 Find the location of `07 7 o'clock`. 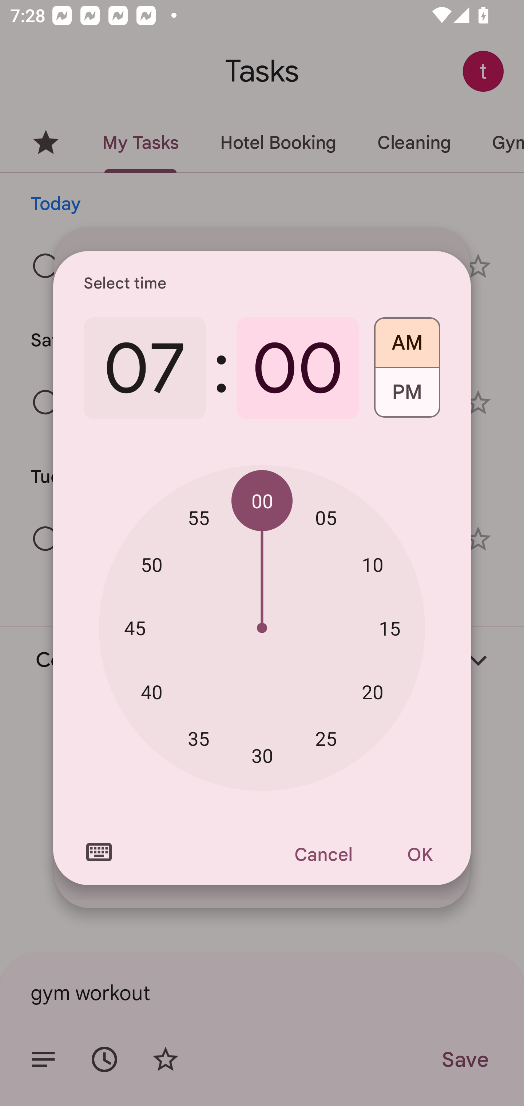

07 7 o'clock is located at coordinates (145, 368).